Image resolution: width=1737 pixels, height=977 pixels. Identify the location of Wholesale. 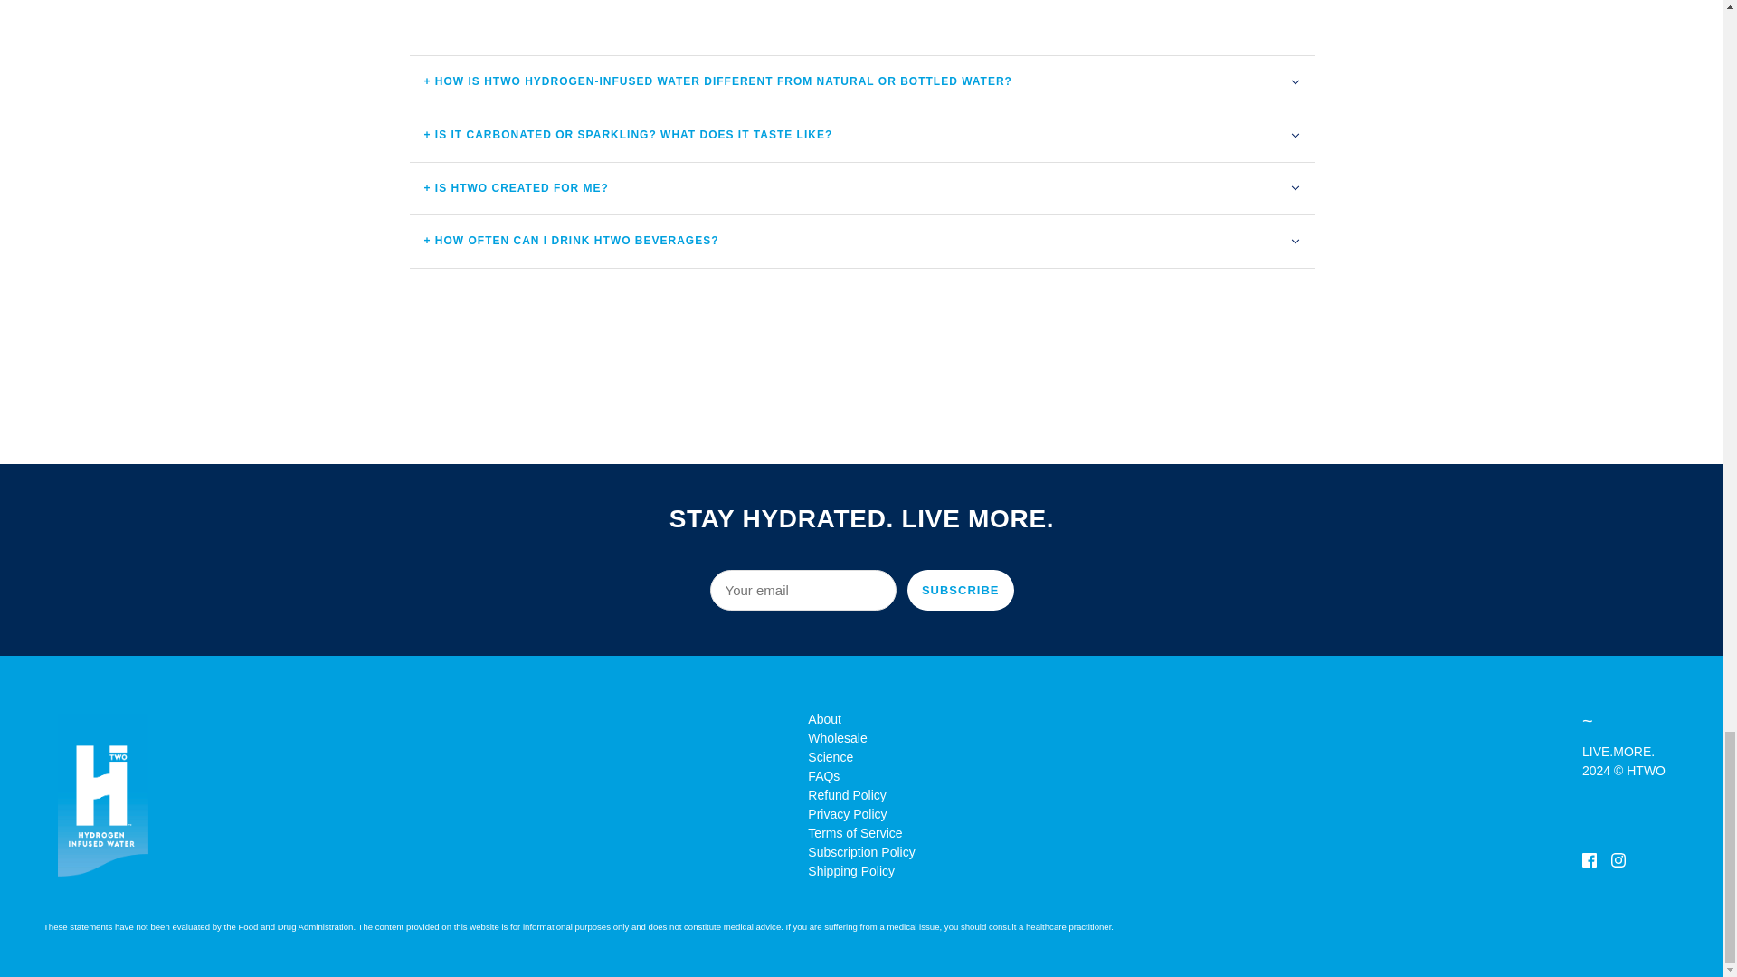
(837, 738).